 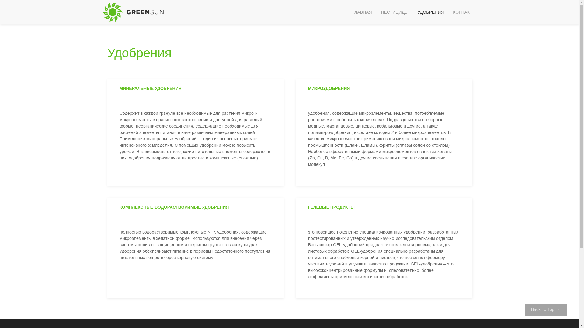 I want to click on Back To Top   , so click(x=546, y=310).